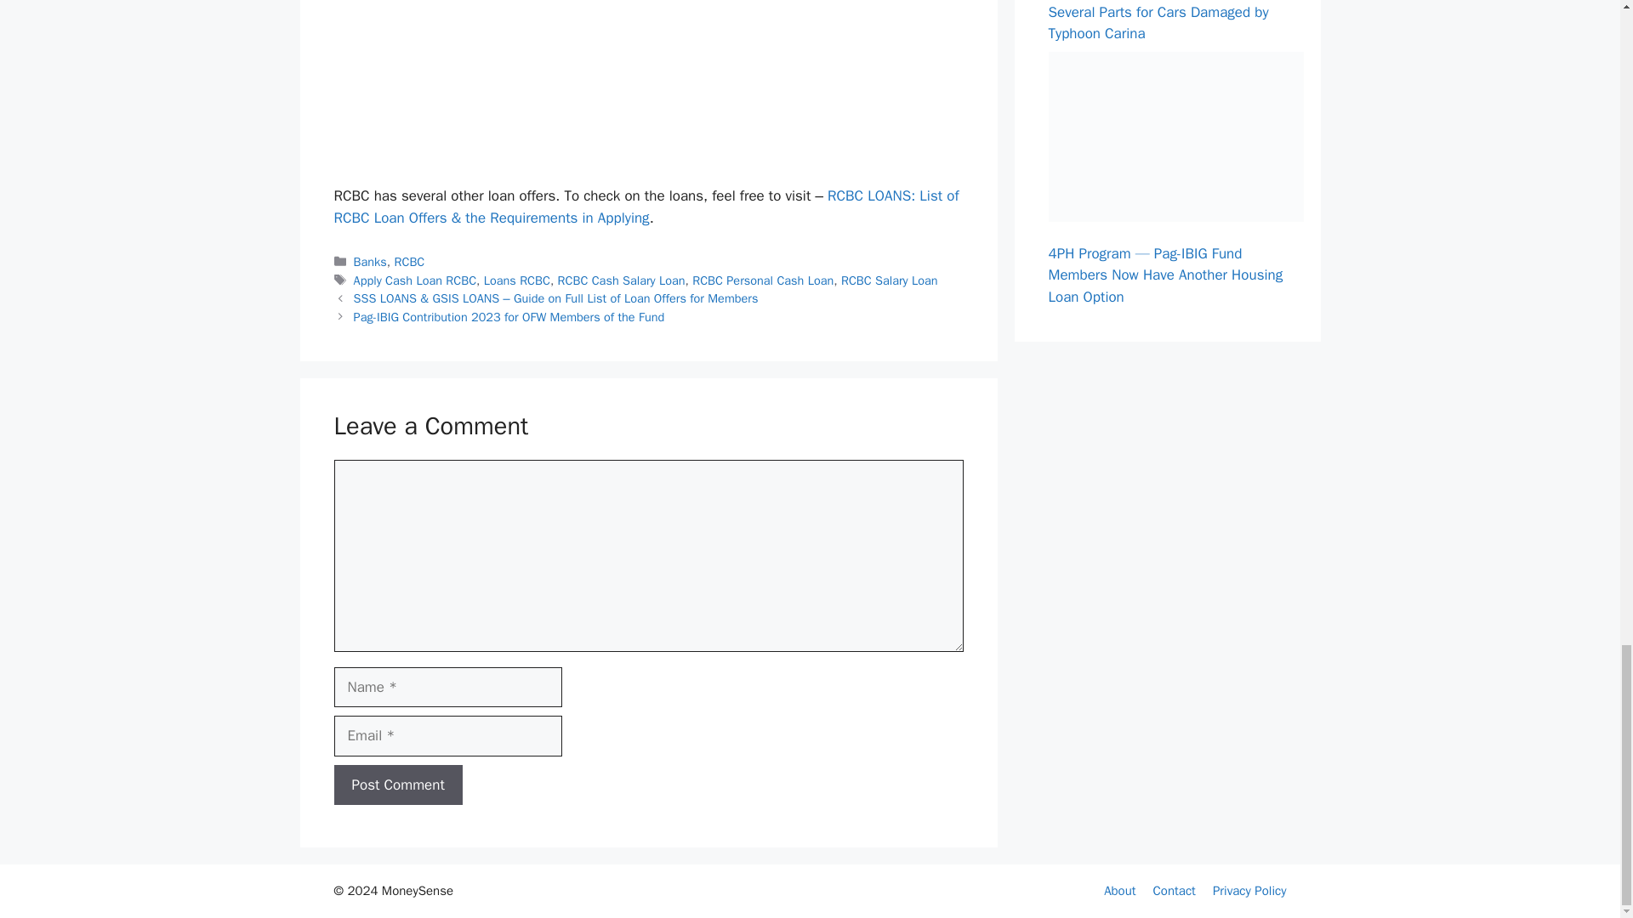 This screenshot has height=918, width=1633. What do you see at coordinates (622, 280) in the screenshot?
I see `RCBC Cash Salary Loan` at bounding box center [622, 280].